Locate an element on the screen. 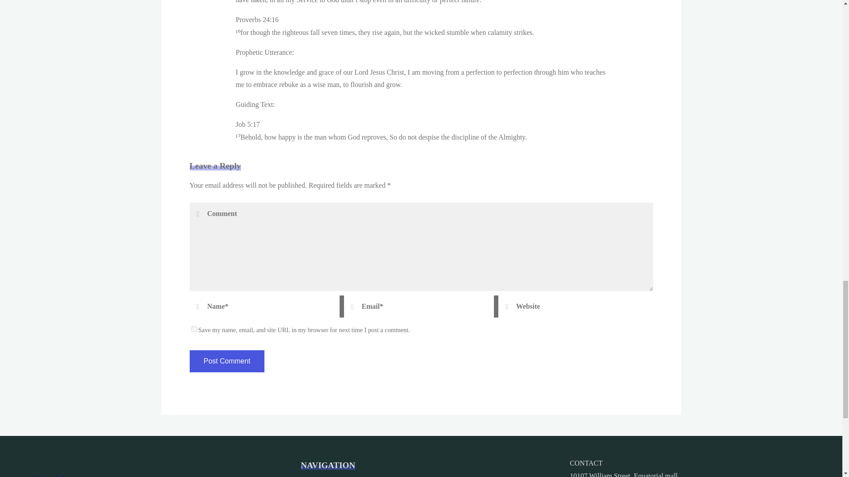 The image size is (849, 477). yes is located at coordinates (194, 329).